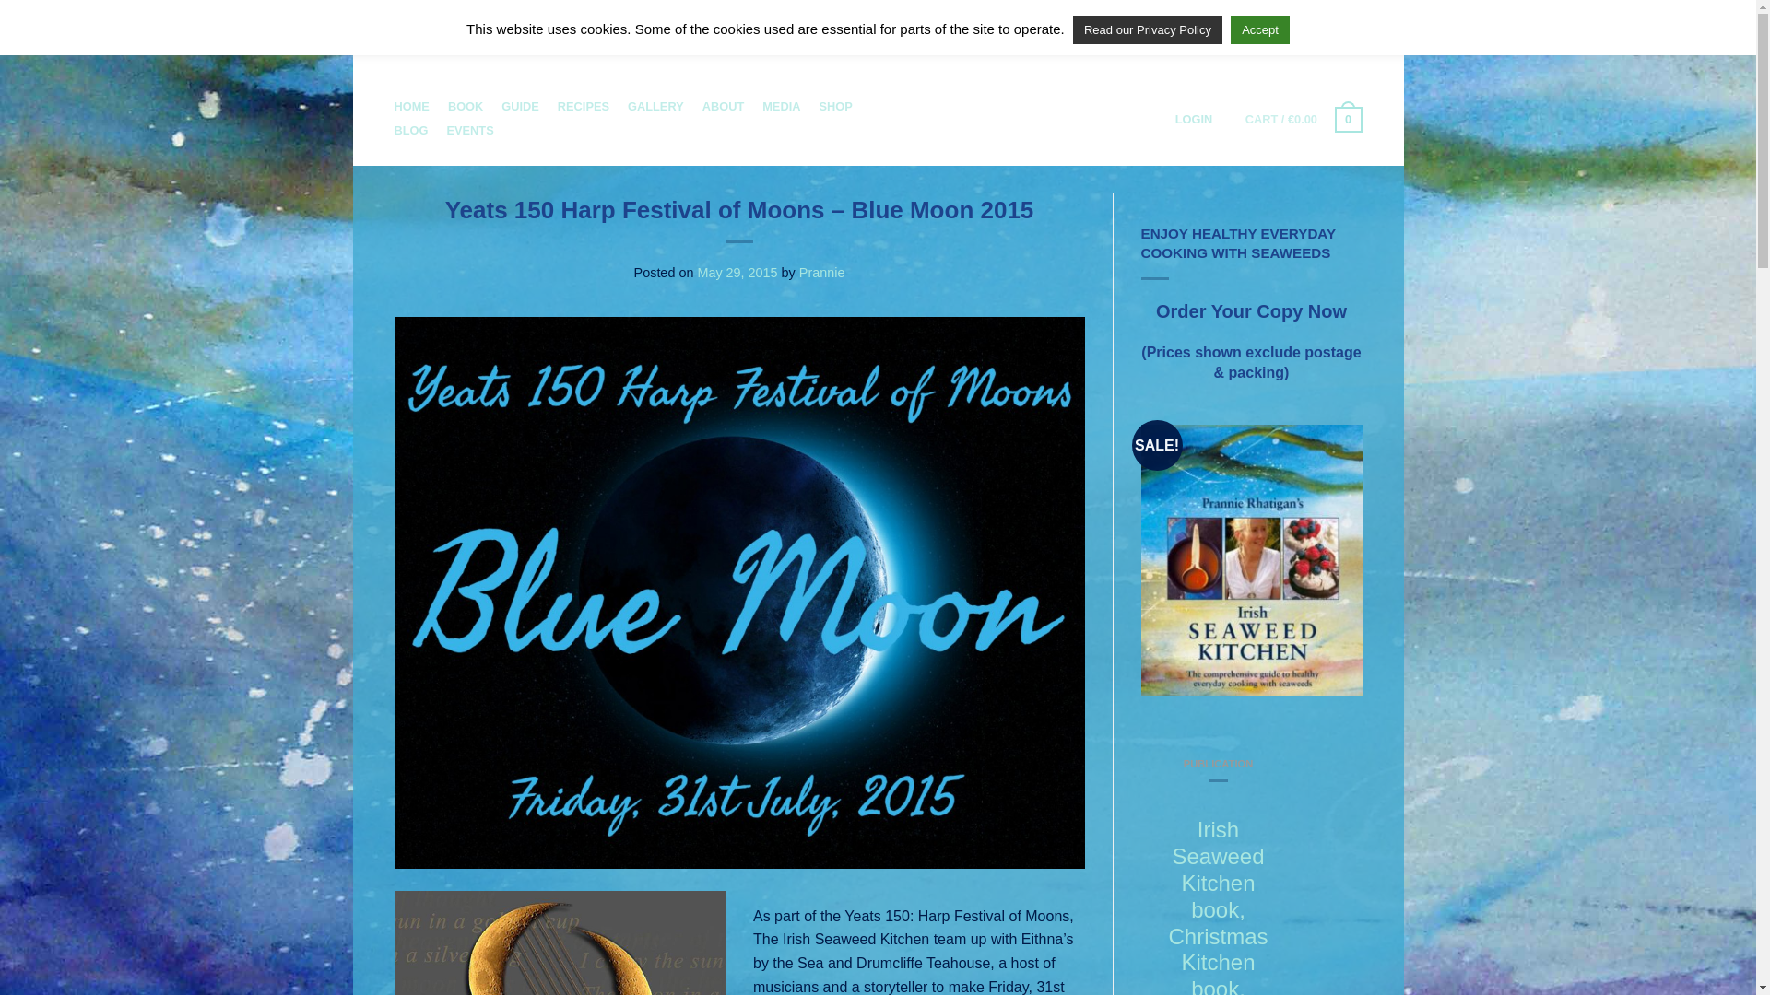  I want to click on HOME, so click(412, 106).